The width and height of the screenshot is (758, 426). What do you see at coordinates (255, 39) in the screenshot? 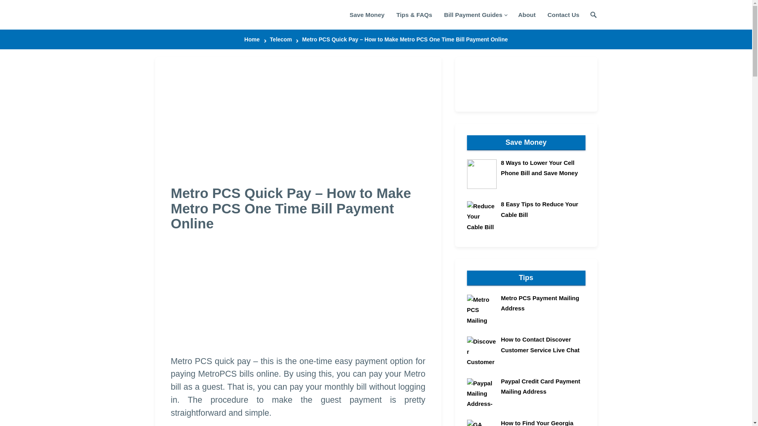
I see `Home` at bounding box center [255, 39].